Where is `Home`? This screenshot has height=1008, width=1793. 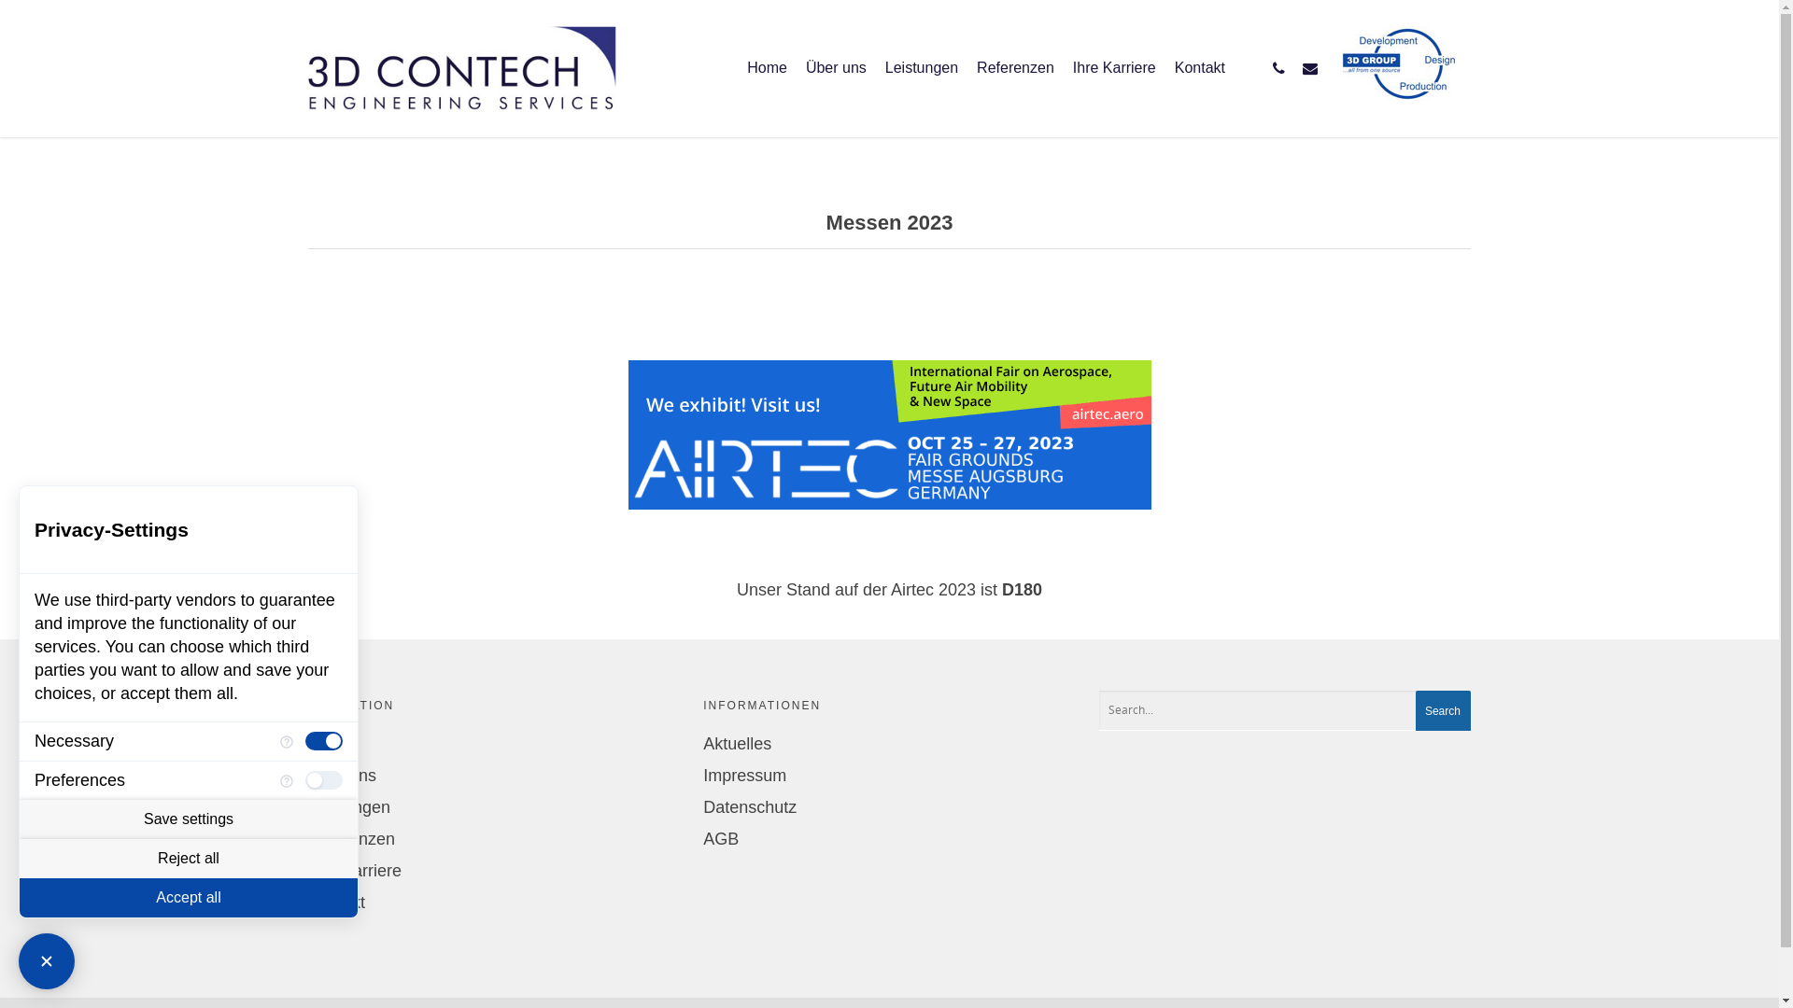
Home is located at coordinates (768, 81).